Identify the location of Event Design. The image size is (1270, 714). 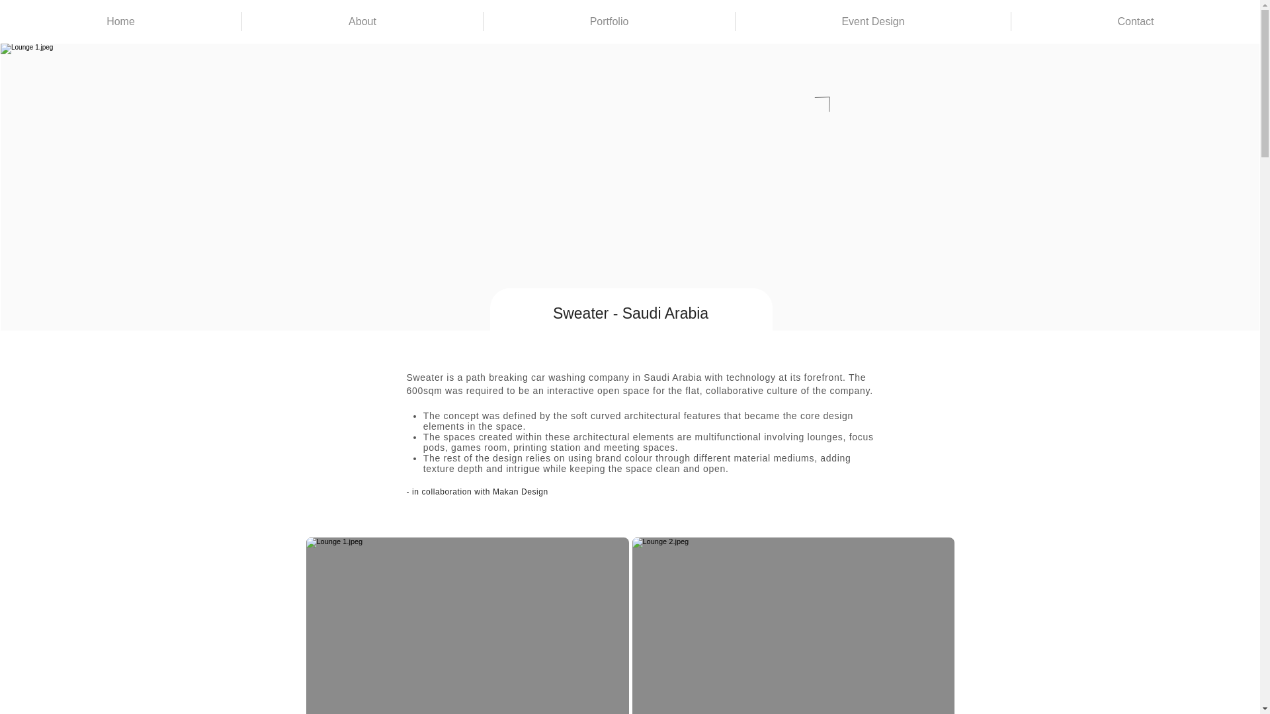
(873, 21).